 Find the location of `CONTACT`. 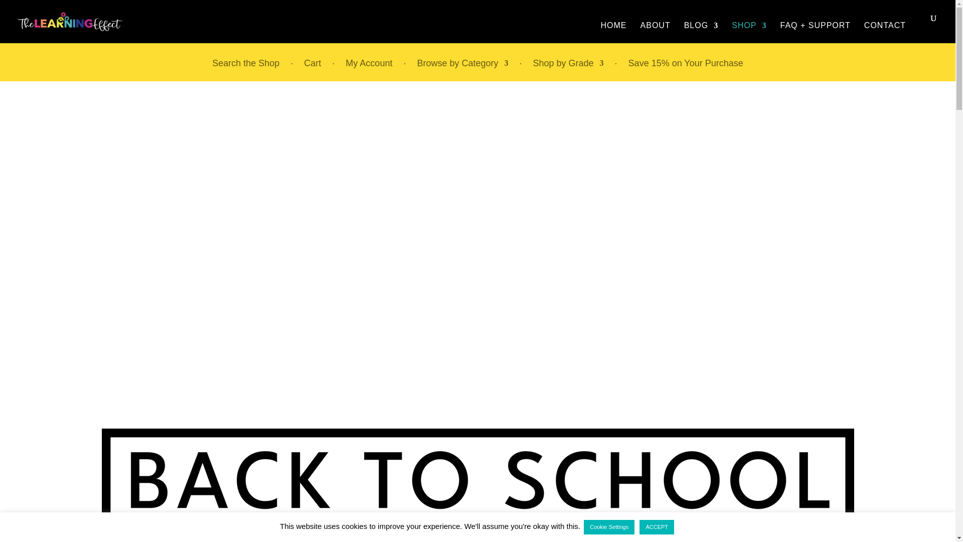

CONTACT is located at coordinates (885, 33).